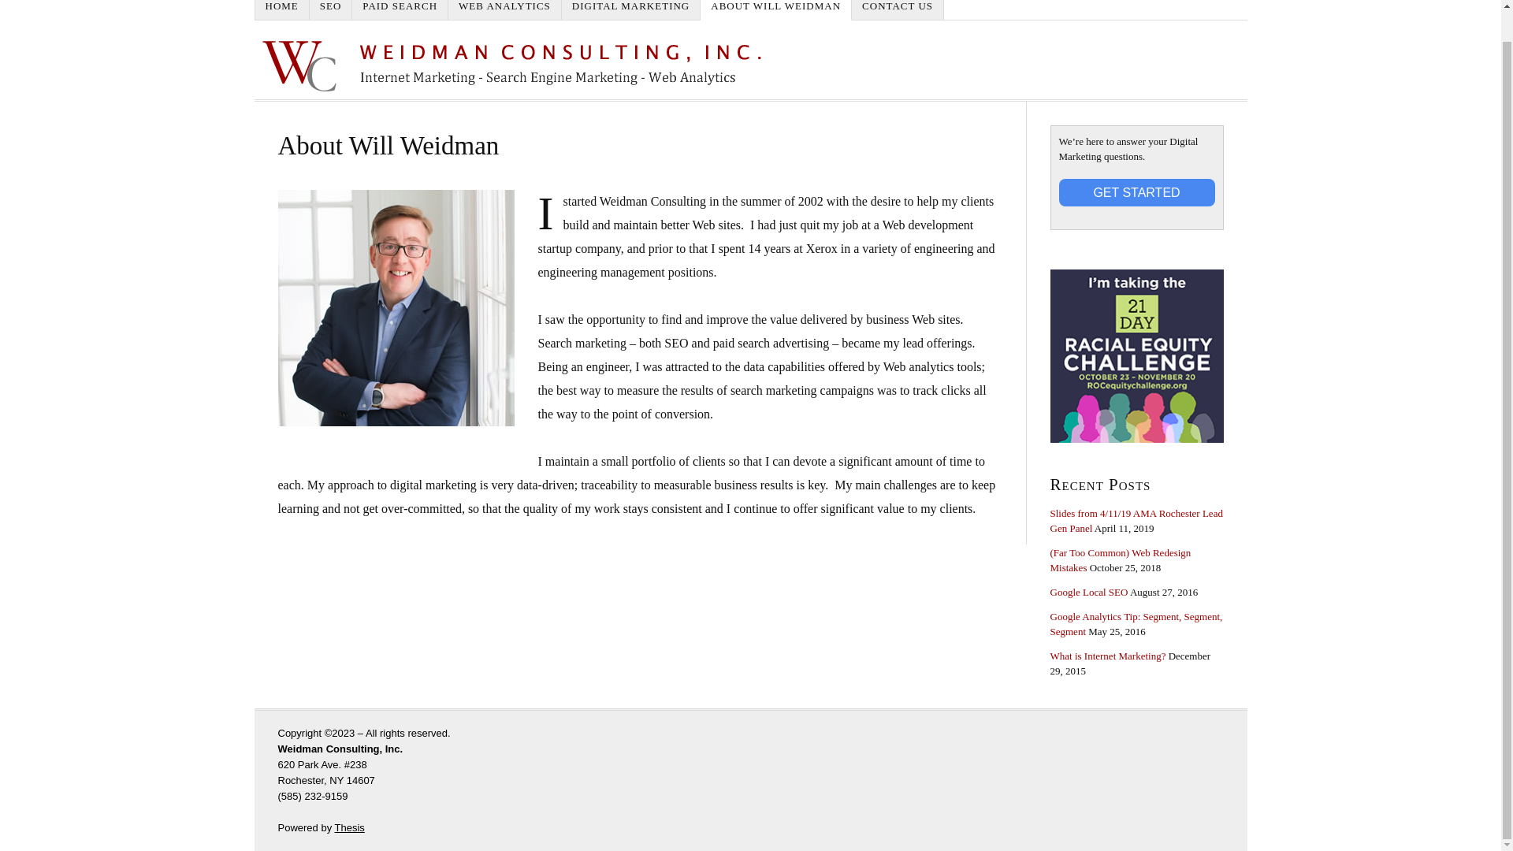 Image resolution: width=1513 pixels, height=851 pixels. What do you see at coordinates (1136, 624) in the screenshot?
I see `Google Analytics Tip: Segment, Segment, Segment` at bounding box center [1136, 624].